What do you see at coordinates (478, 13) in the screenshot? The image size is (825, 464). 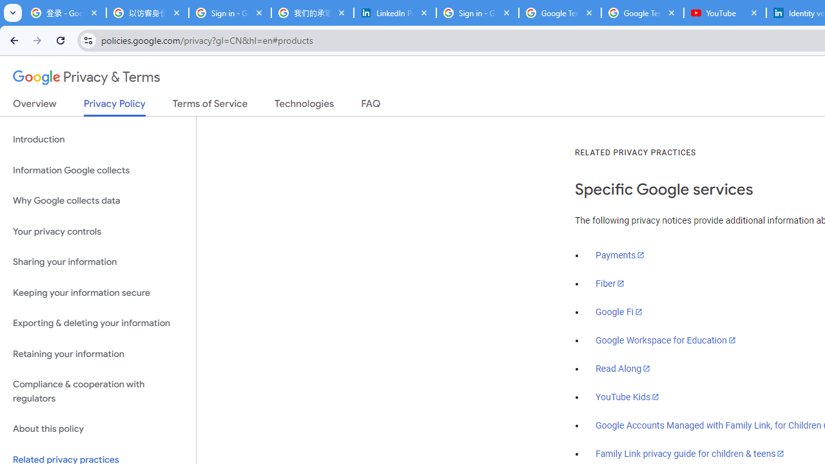 I see `Sign in - Google Accounts` at bounding box center [478, 13].